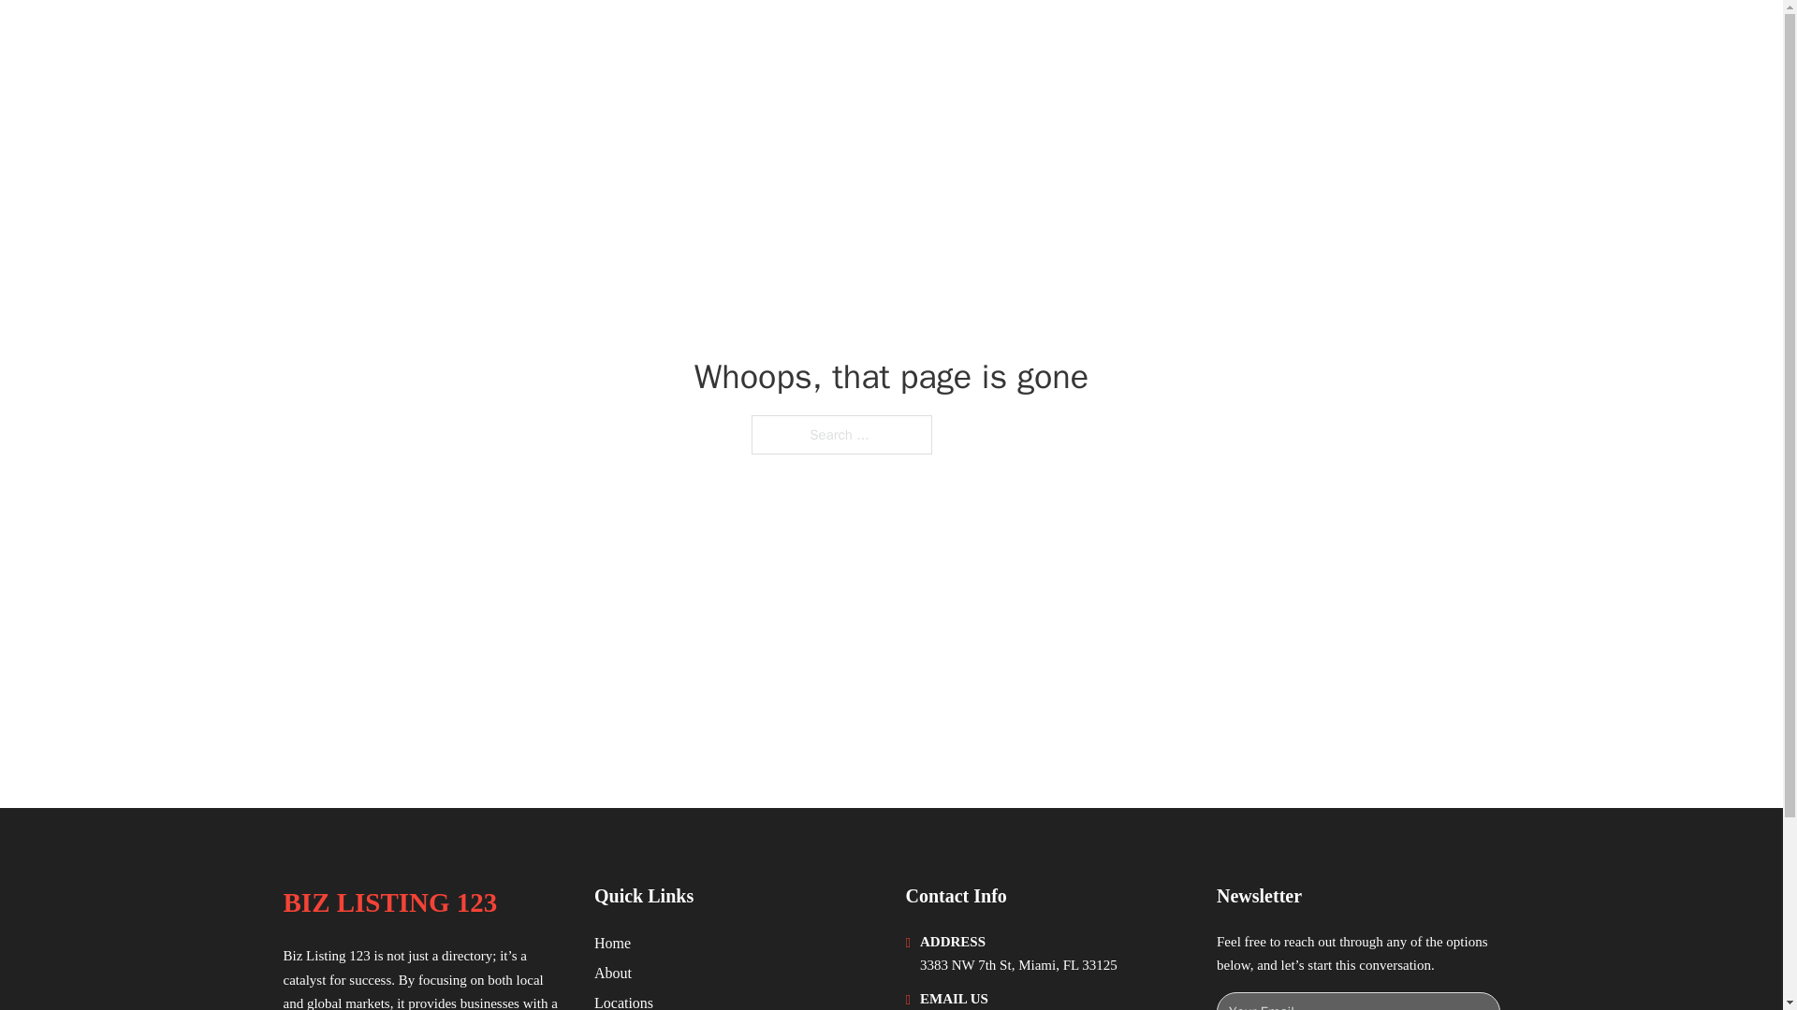 This screenshot has width=1797, height=1010. Describe the element at coordinates (612, 943) in the screenshot. I see `Home` at that location.